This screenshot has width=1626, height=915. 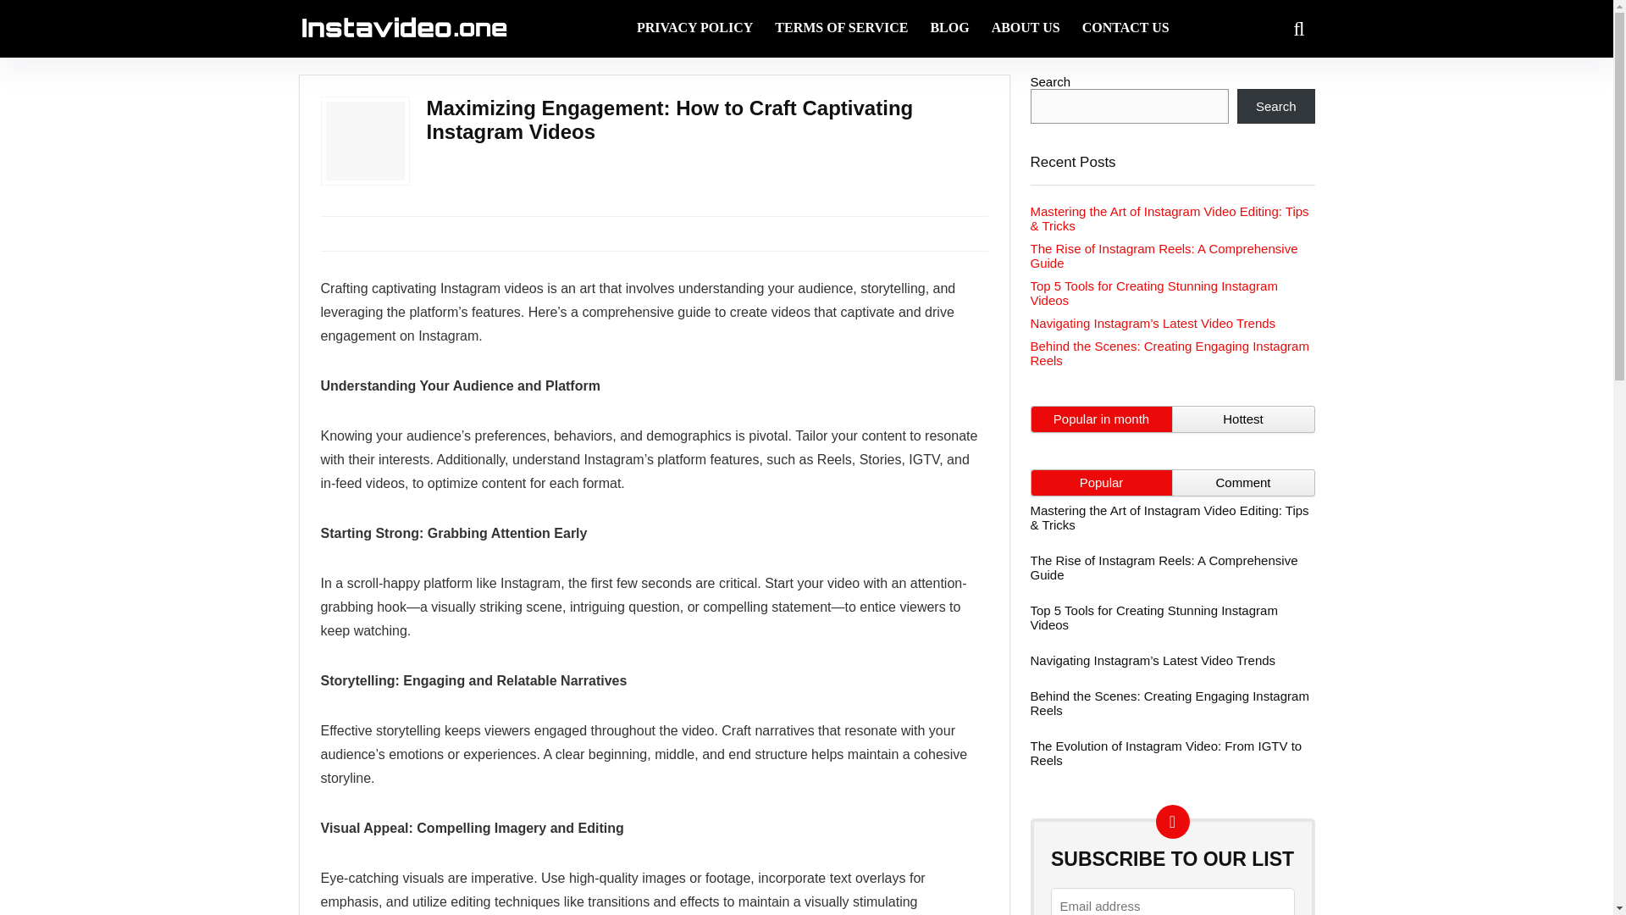 I want to click on The Rise of Instagram Reels: A Comprehensive Guide, so click(x=1164, y=256).